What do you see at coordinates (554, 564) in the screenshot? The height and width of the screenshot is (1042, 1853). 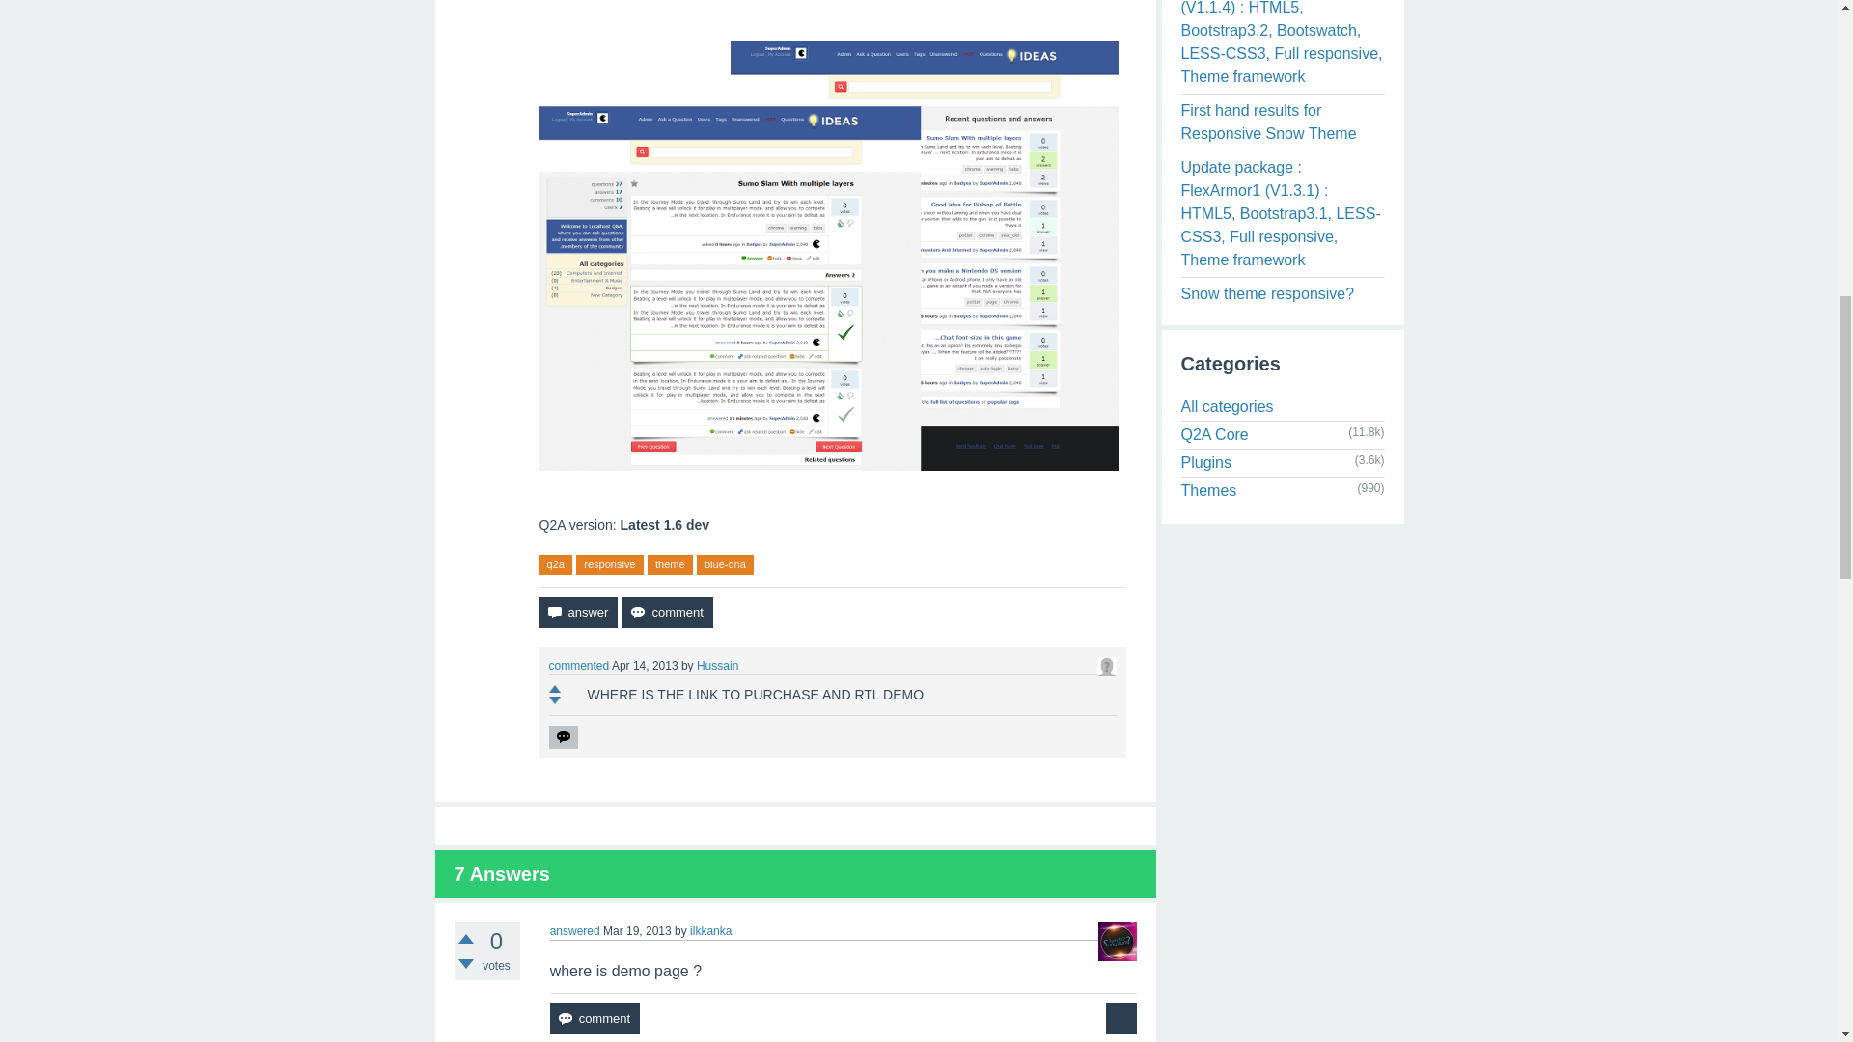 I see `q2a` at bounding box center [554, 564].